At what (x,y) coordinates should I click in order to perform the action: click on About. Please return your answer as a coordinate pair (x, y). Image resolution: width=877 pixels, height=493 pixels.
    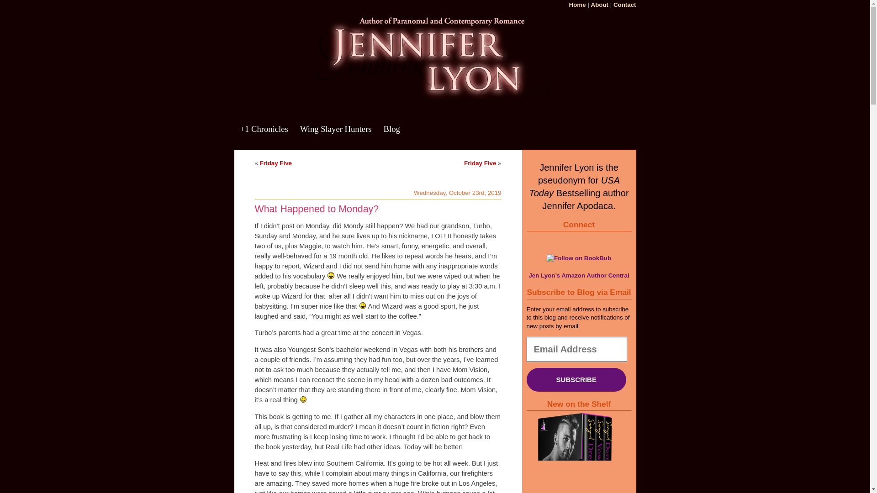
    Looking at the image, I should click on (600, 5).